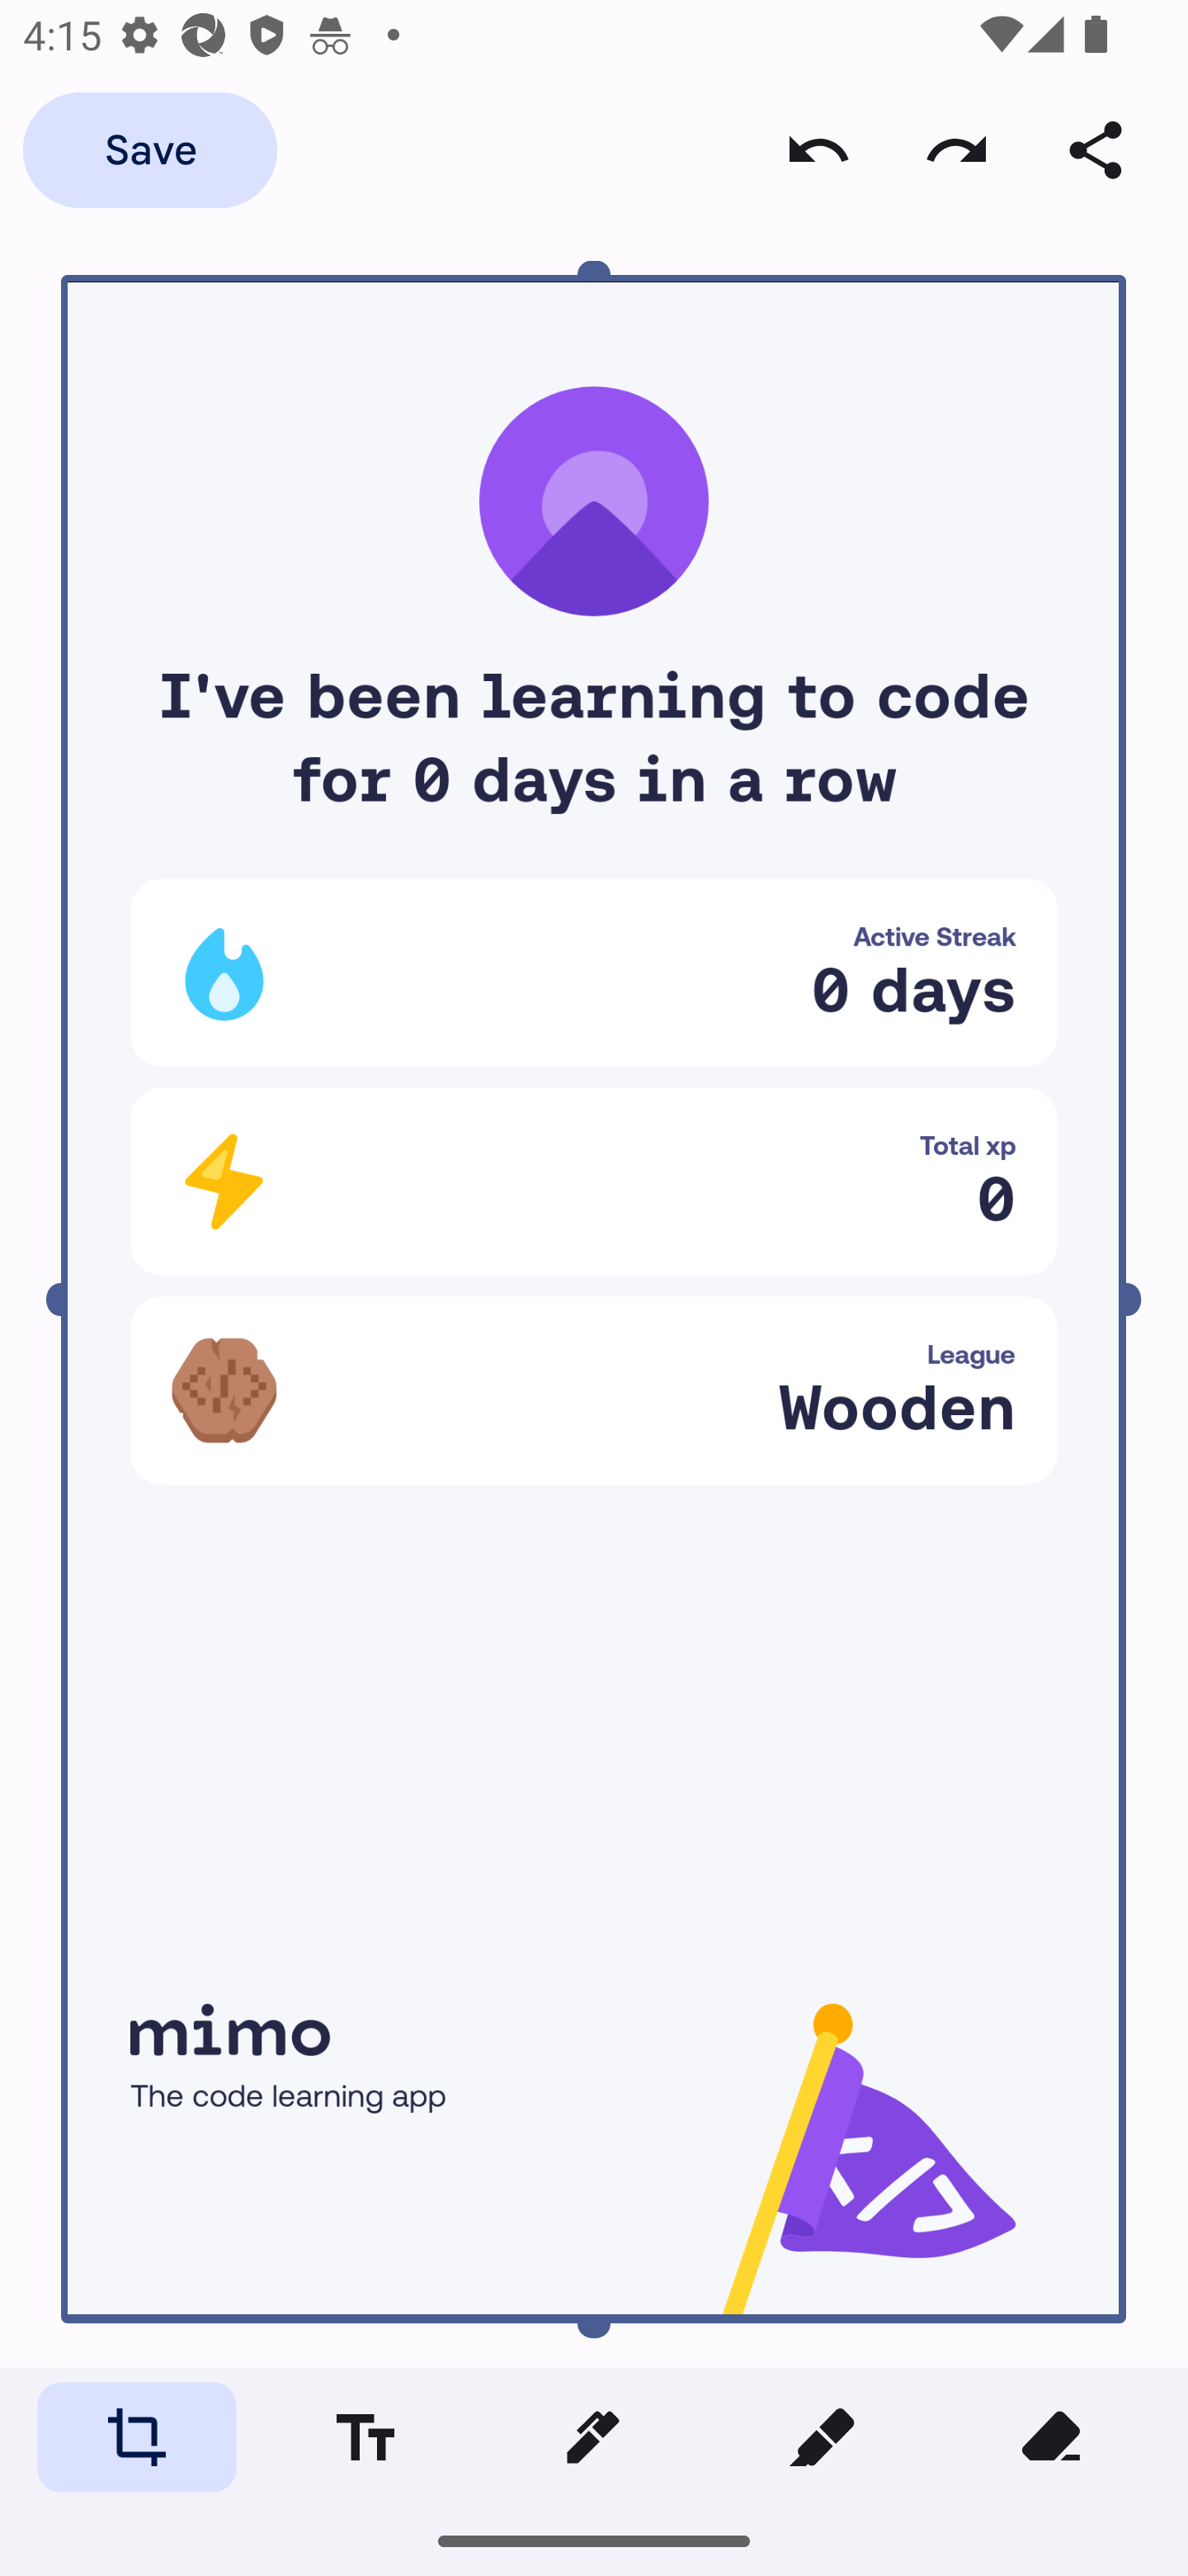 This screenshot has height=2576, width=1188. Describe the element at coordinates (1096, 149) in the screenshot. I see `Share` at that location.